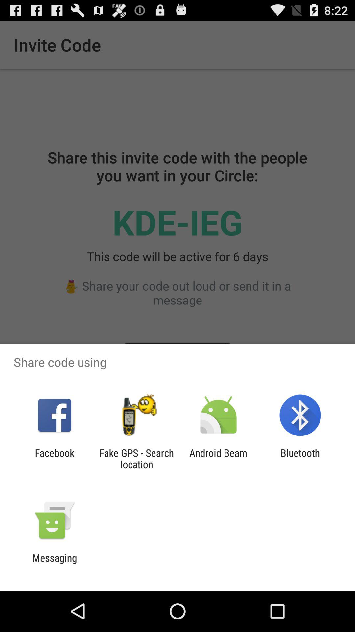 The width and height of the screenshot is (355, 632). I want to click on launch the app to the left of bluetooth item, so click(218, 459).